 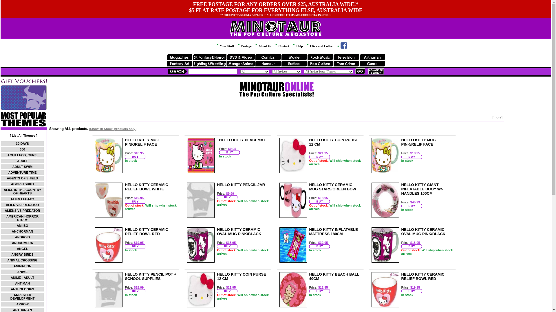 What do you see at coordinates (23, 135) in the screenshot?
I see `[ List All Themes ]` at bounding box center [23, 135].